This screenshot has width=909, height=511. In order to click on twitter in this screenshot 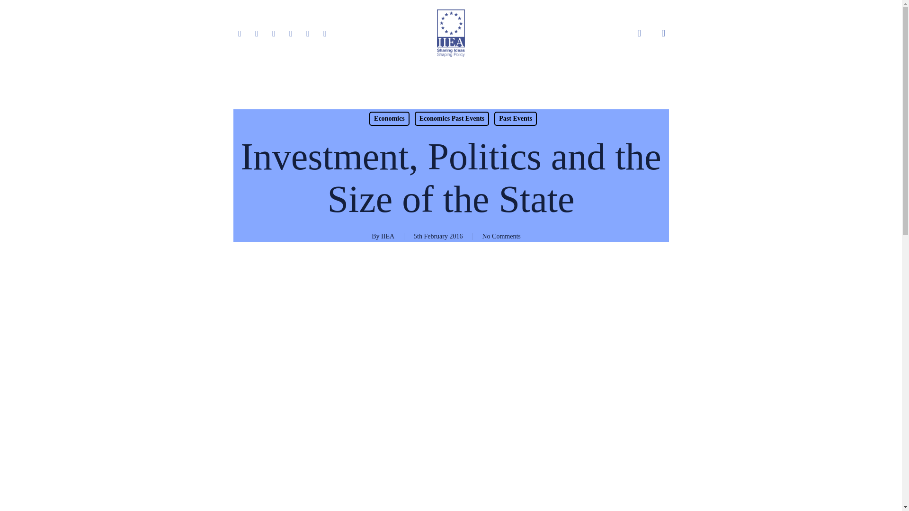, I will do `click(240, 33)`.